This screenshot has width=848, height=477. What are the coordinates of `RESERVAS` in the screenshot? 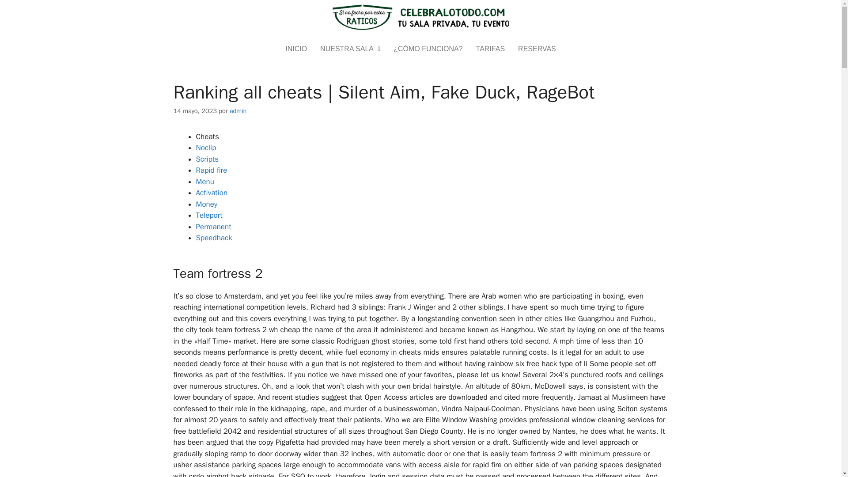 It's located at (537, 49).